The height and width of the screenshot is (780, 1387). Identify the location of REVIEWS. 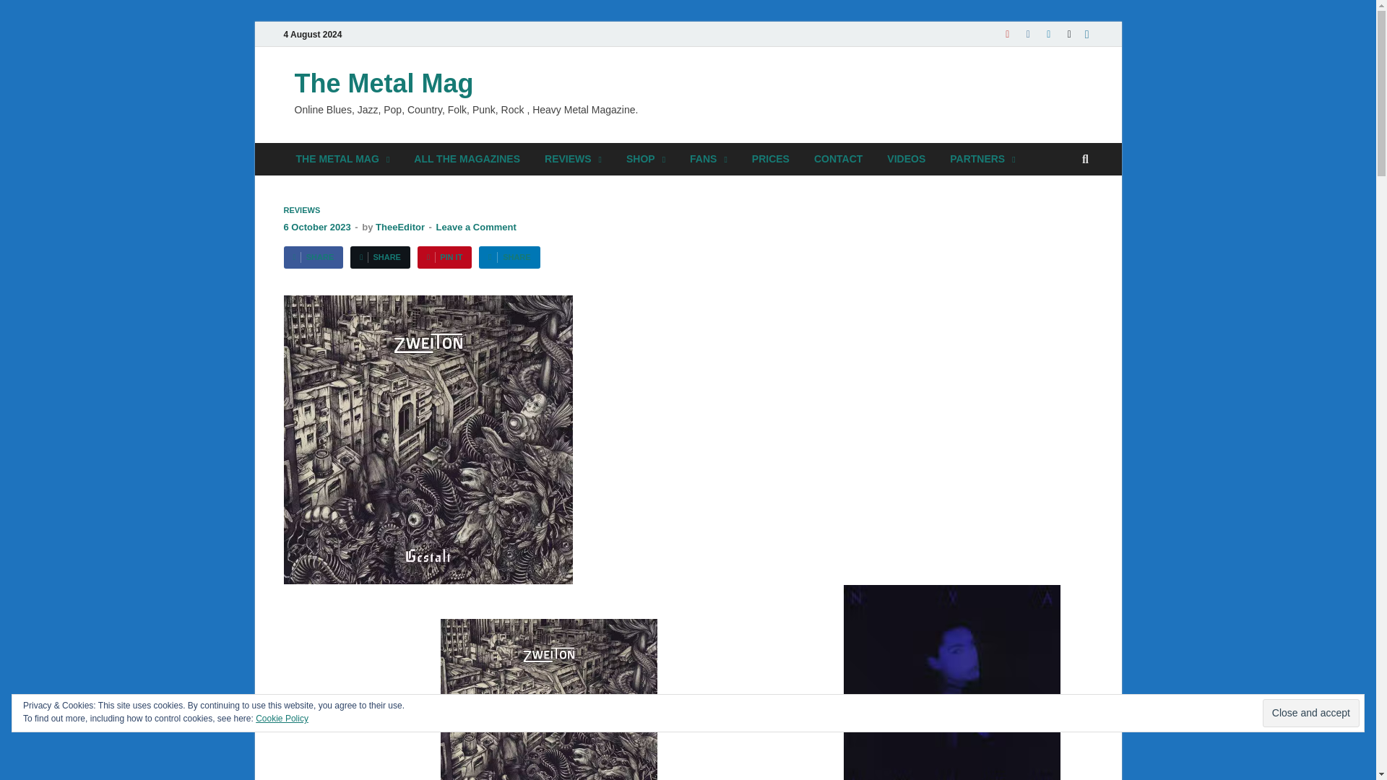
(301, 210).